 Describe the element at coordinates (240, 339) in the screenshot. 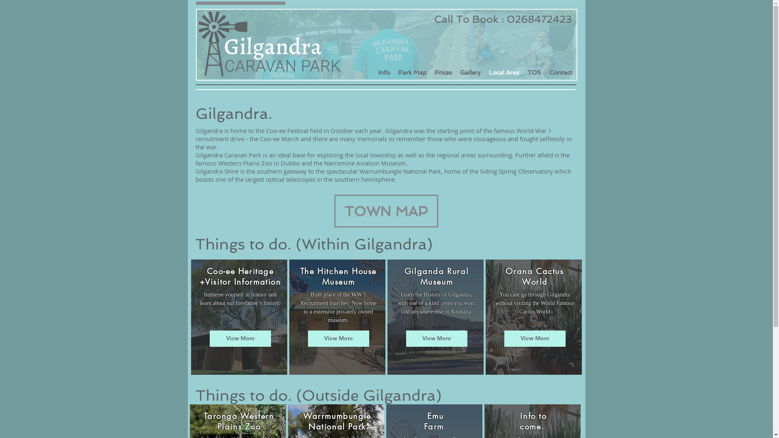

I see `View More` at that location.